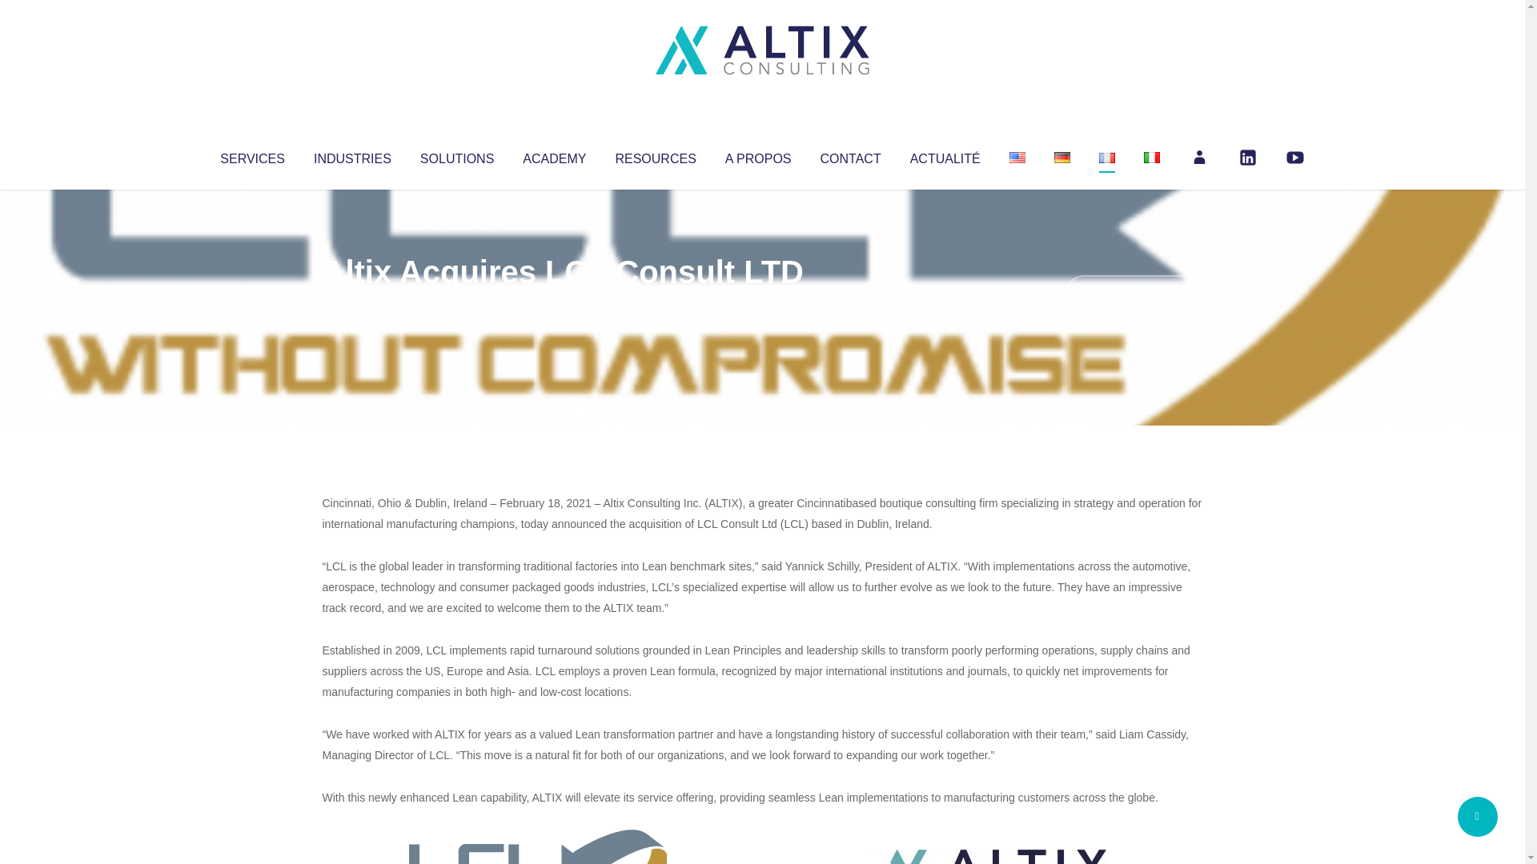  What do you see at coordinates (758, 155) in the screenshot?
I see `A PROPOS` at bounding box center [758, 155].